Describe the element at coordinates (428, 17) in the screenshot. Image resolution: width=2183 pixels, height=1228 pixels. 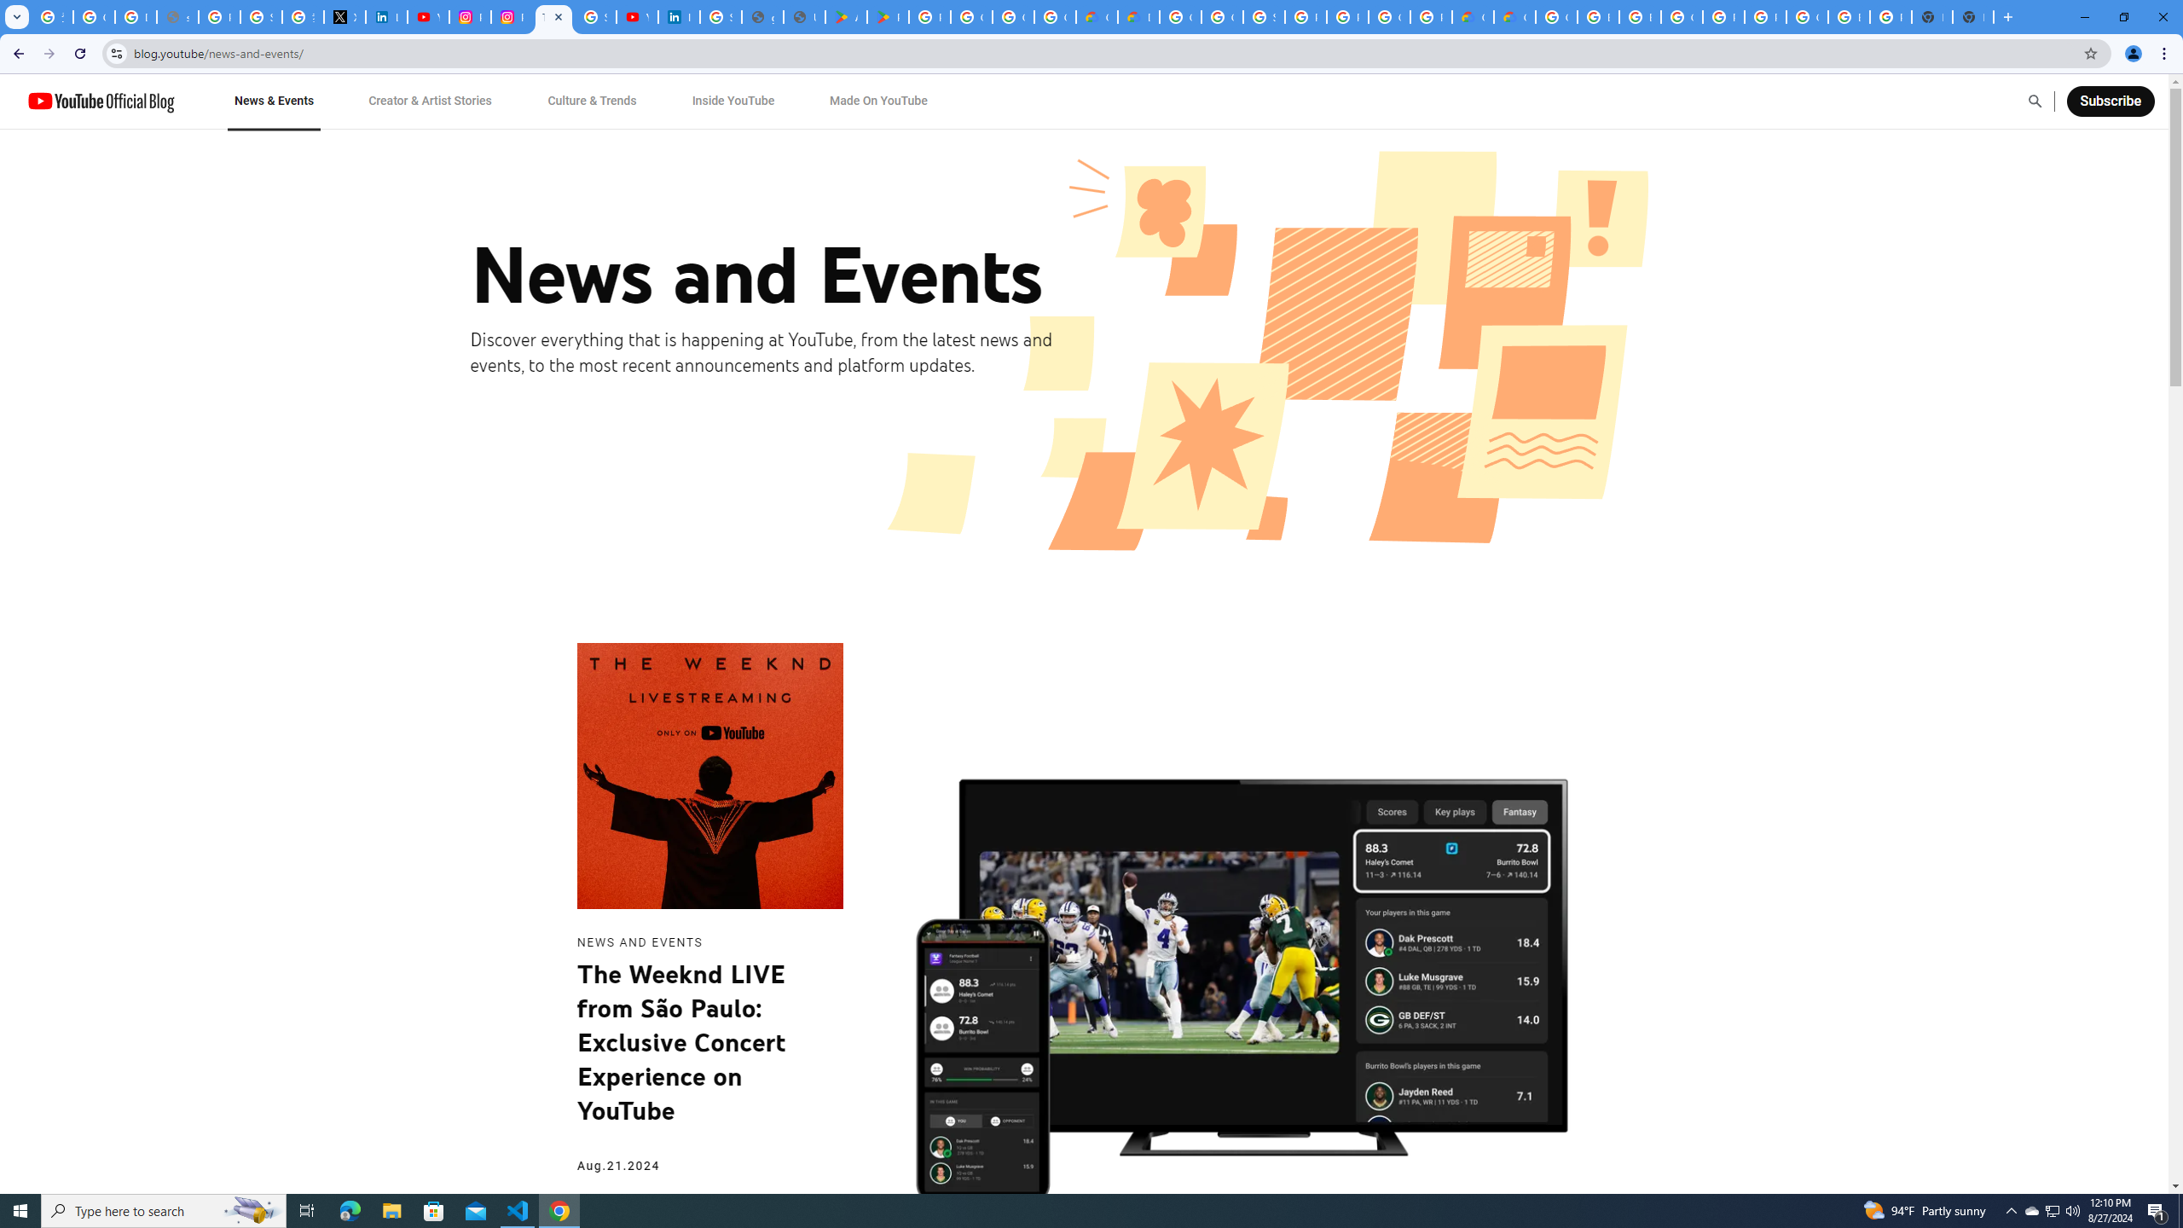
I see `YouTube Content Monetization Policies - How YouTube Works` at that location.